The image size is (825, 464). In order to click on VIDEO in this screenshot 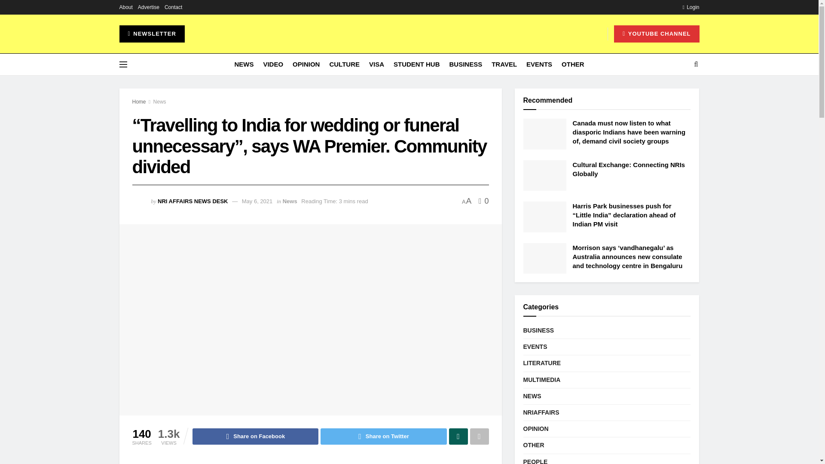, I will do `click(273, 64)`.